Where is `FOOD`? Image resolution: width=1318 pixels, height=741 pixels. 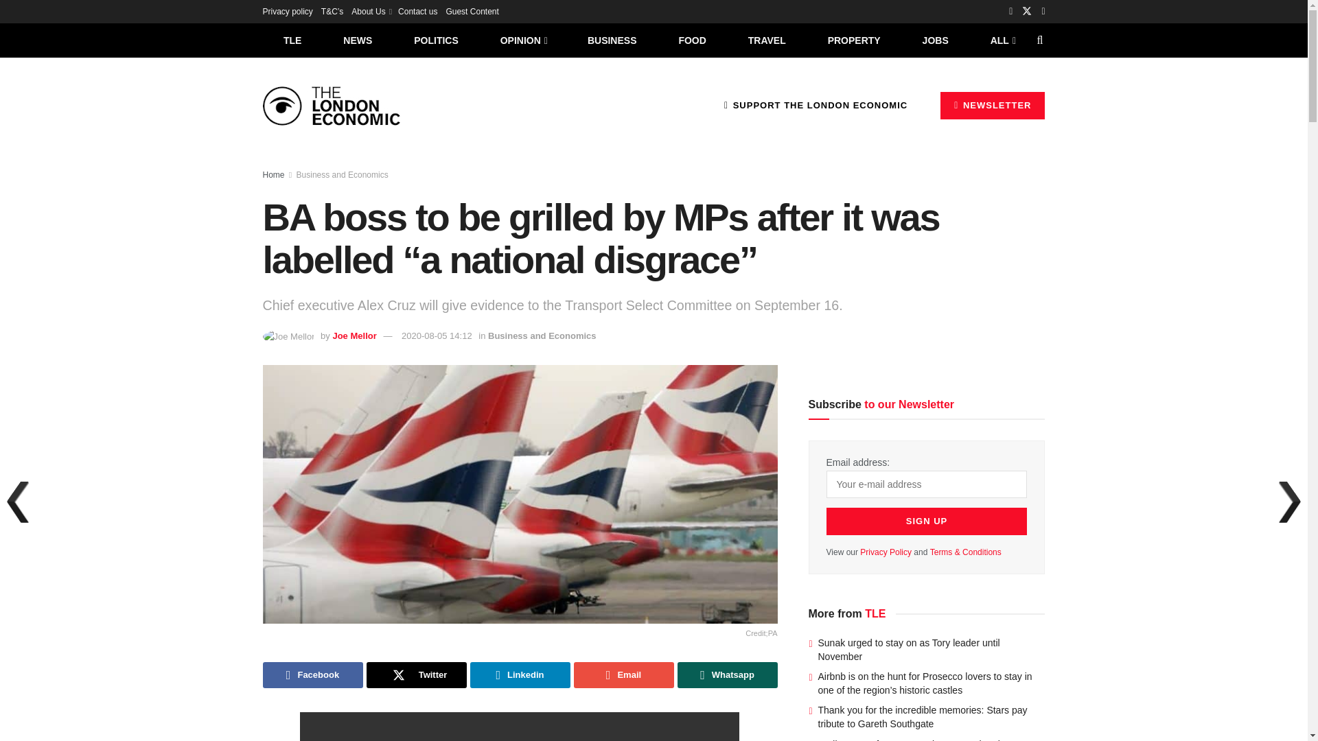 FOOD is located at coordinates (692, 40).